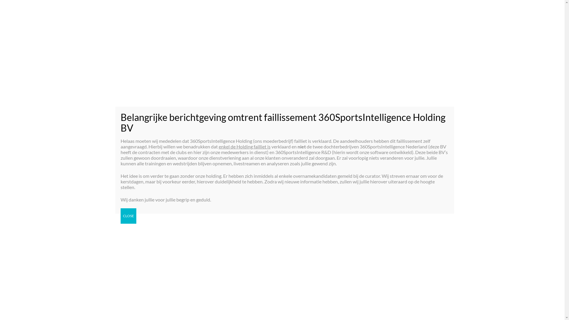  What do you see at coordinates (541, 25) in the screenshot?
I see `Nederlands` at bounding box center [541, 25].